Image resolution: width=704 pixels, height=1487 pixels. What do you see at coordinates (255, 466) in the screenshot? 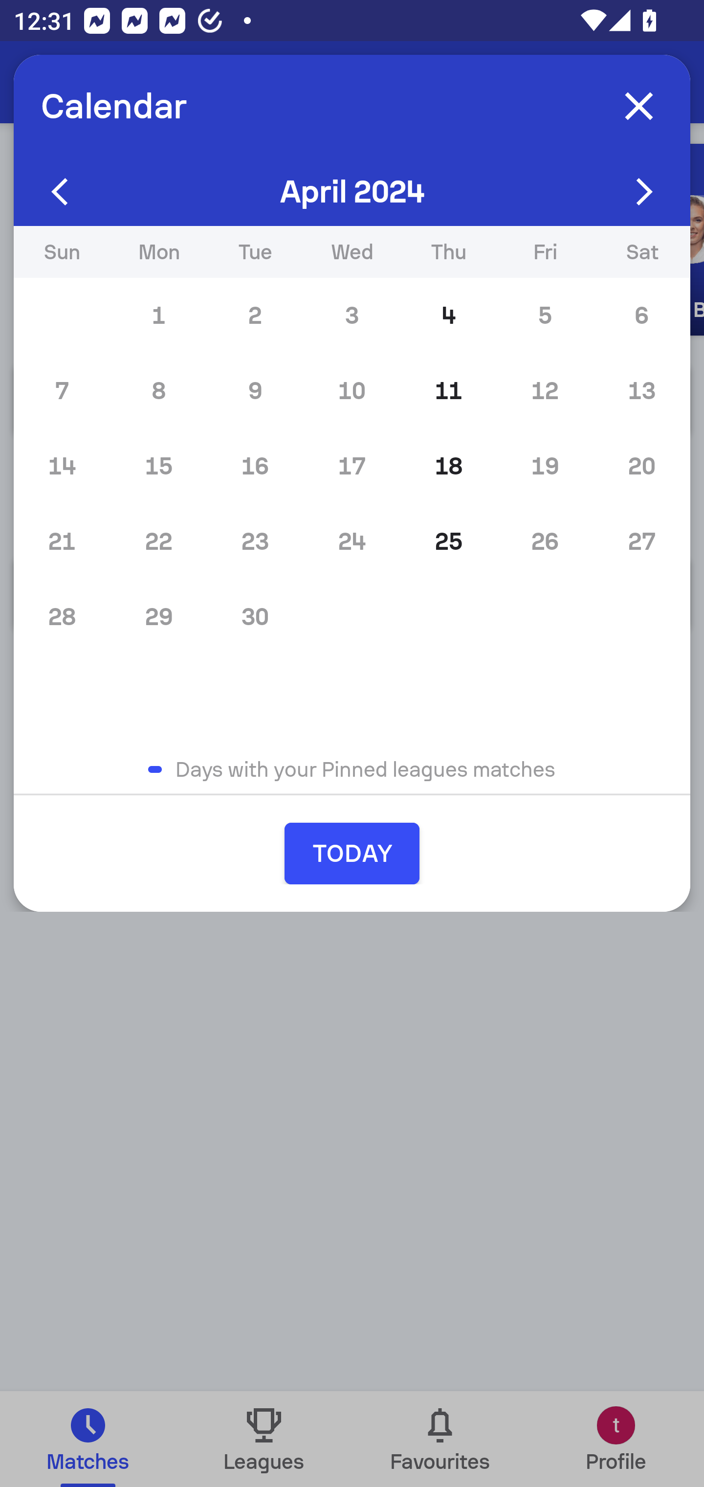
I see `16` at bounding box center [255, 466].